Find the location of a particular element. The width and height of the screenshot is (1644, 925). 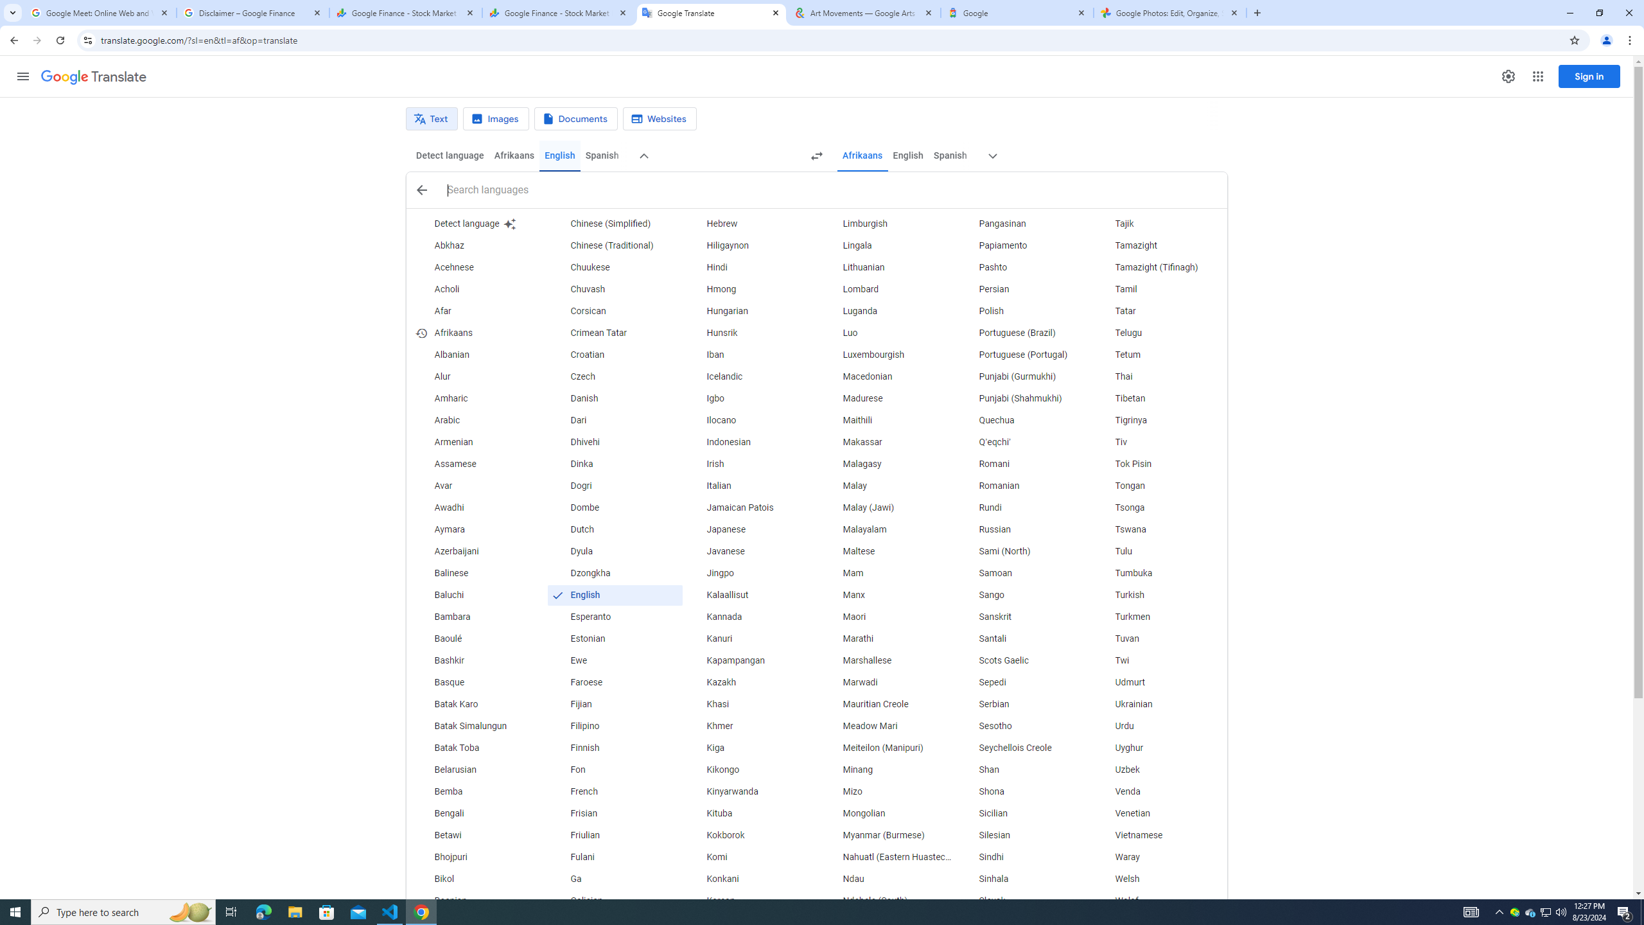

Romani is located at coordinates (1023, 464).